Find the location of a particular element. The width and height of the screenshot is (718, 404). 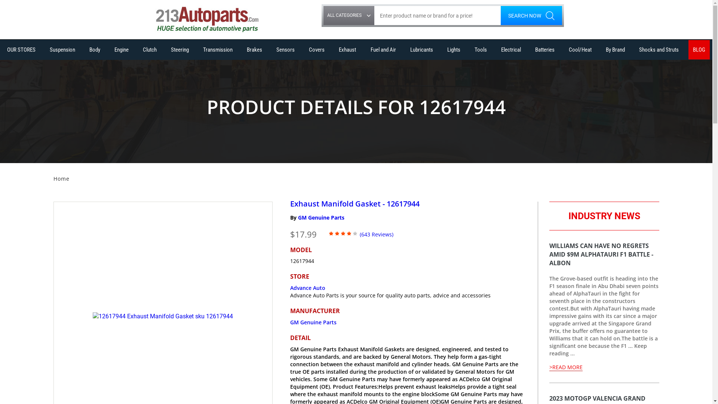

Transmission is located at coordinates (218, 50).